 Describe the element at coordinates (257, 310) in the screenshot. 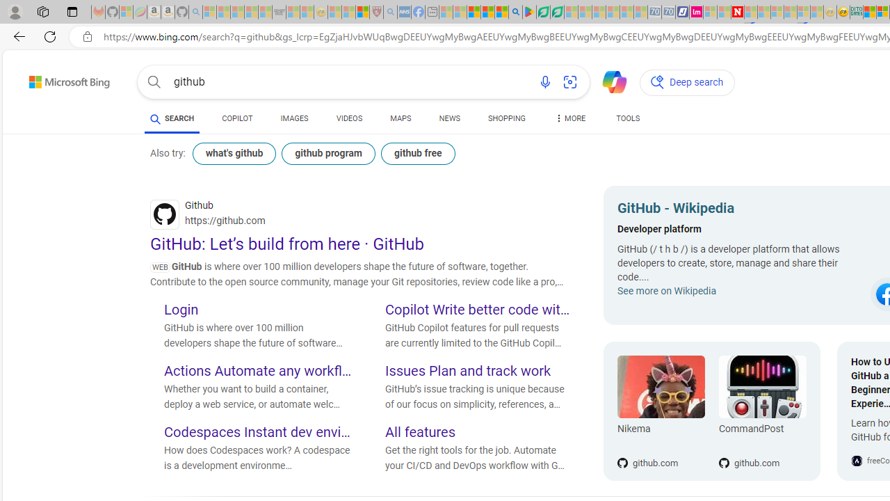

I see `Login` at that location.